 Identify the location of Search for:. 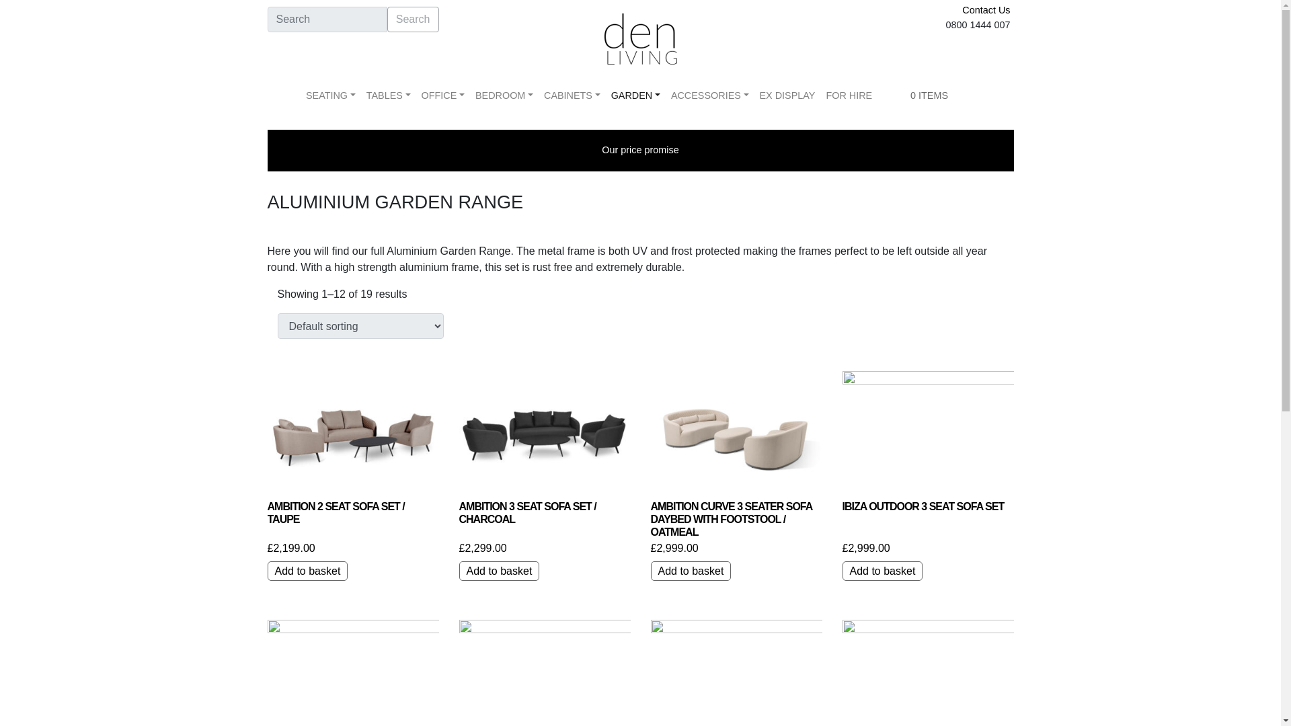
(327, 19).